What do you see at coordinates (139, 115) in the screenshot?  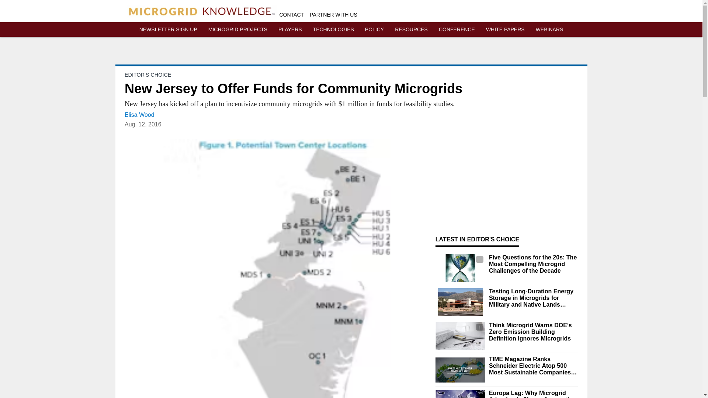 I see `Elisa Wood` at bounding box center [139, 115].